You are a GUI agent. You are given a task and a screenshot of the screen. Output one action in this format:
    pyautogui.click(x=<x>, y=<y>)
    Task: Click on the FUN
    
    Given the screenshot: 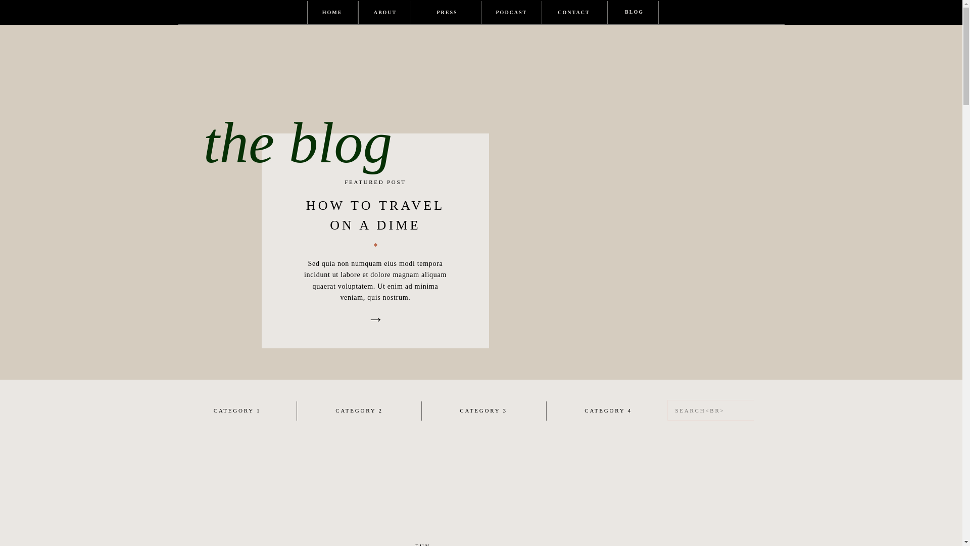 What is the action you would take?
    pyautogui.click(x=422, y=544)
    